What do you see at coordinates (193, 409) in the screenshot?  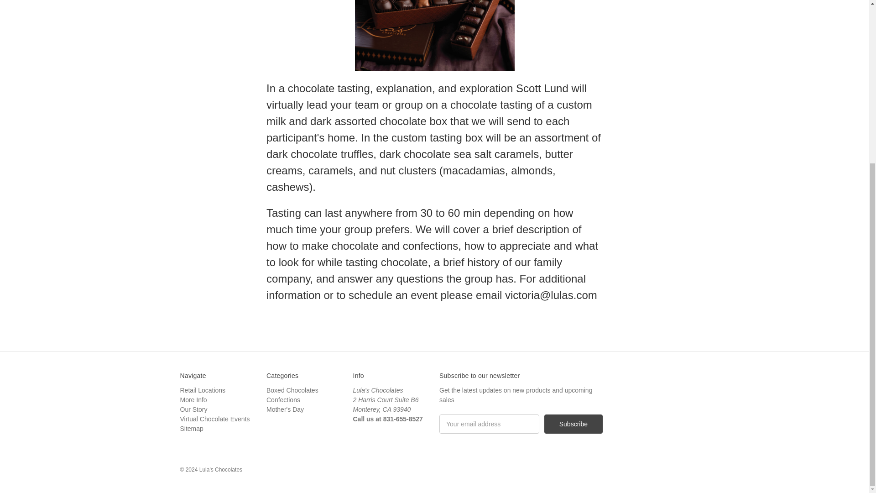 I see `Our Story` at bounding box center [193, 409].